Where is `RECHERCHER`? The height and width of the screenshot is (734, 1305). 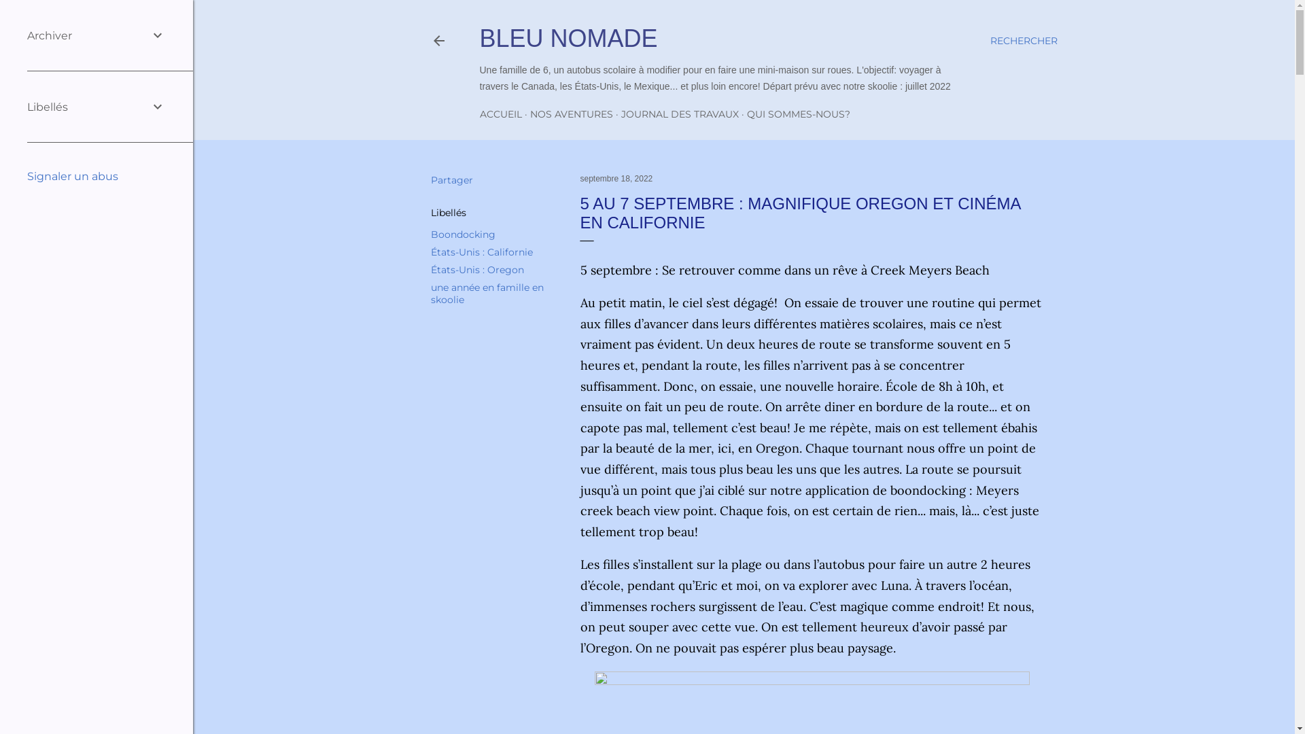 RECHERCHER is located at coordinates (1024, 41).